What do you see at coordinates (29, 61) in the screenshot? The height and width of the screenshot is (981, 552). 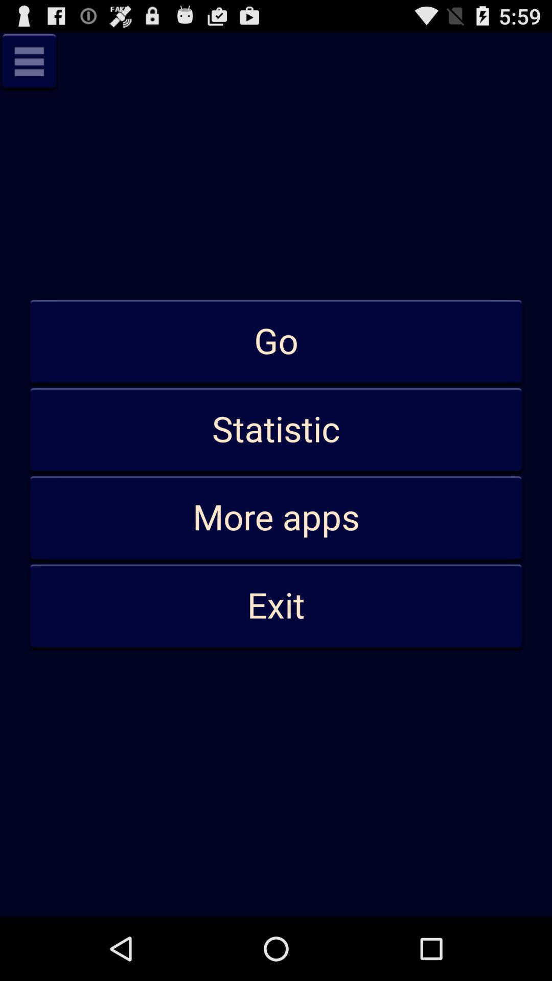 I see `click menu option` at bounding box center [29, 61].